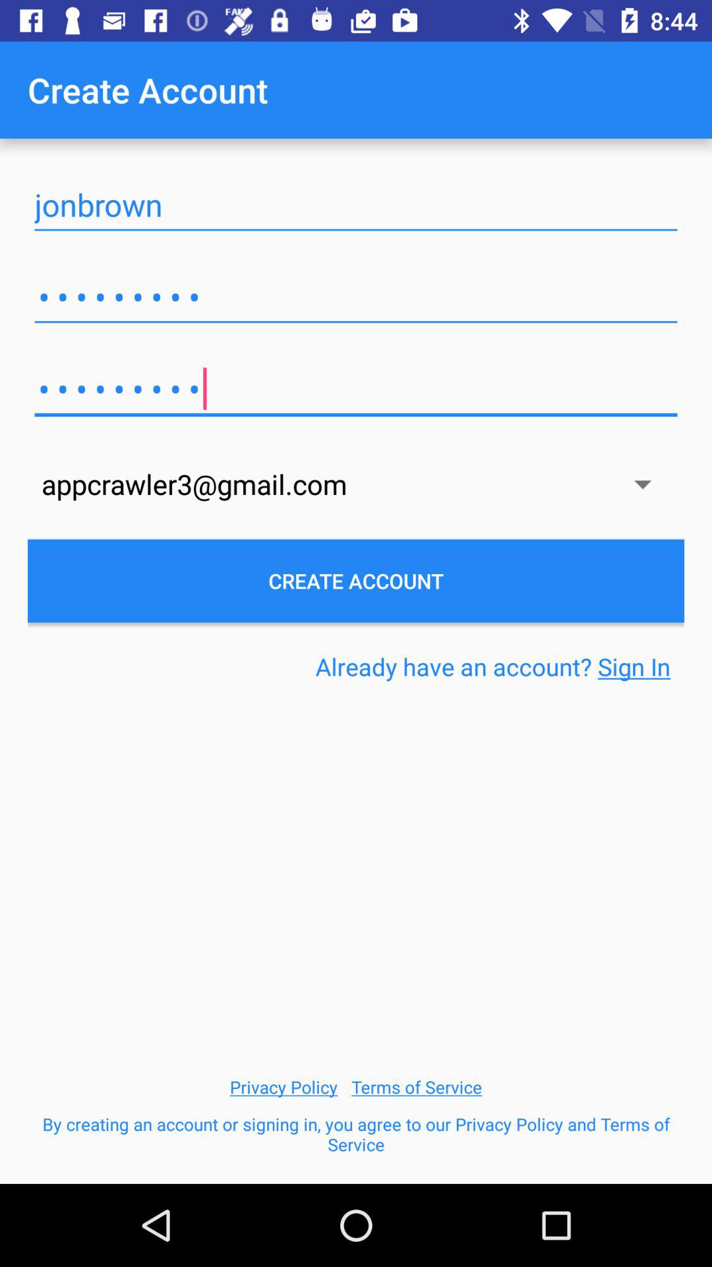 Image resolution: width=712 pixels, height=1267 pixels. What do you see at coordinates (356, 205) in the screenshot?
I see `jump to jonbrown icon` at bounding box center [356, 205].